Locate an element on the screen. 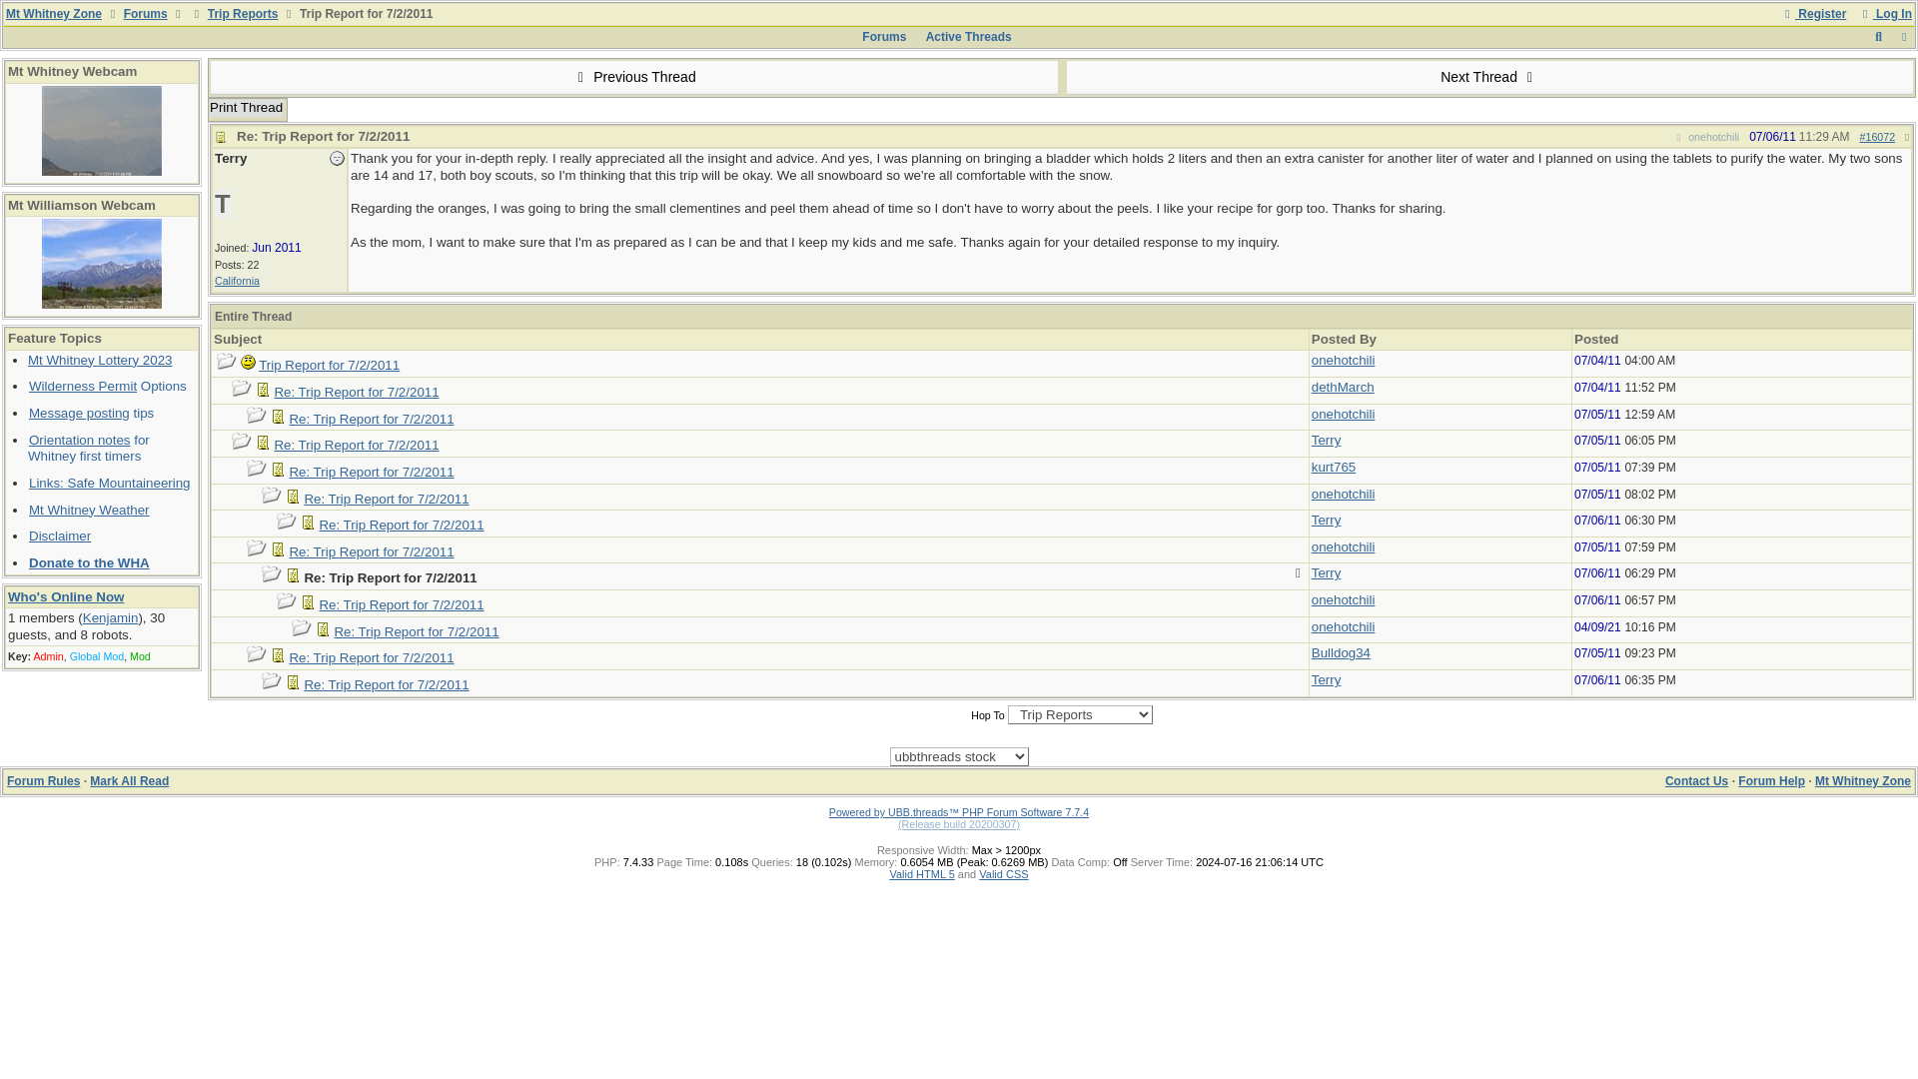  Terry is located at coordinates (231, 158).